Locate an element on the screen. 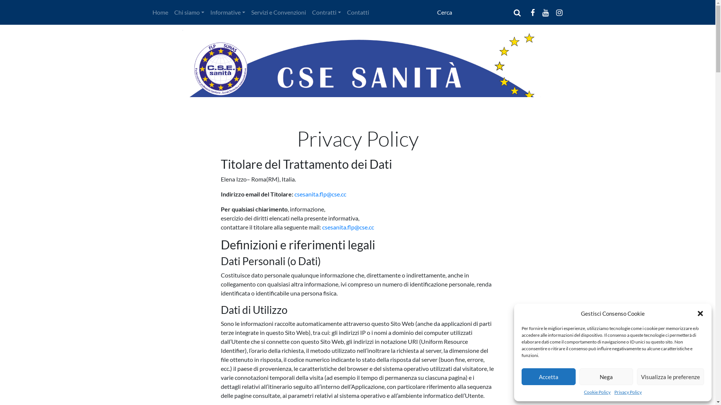 Image resolution: width=721 pixels, height=405 pixels. Accetta is located at coordinates (549, 376).